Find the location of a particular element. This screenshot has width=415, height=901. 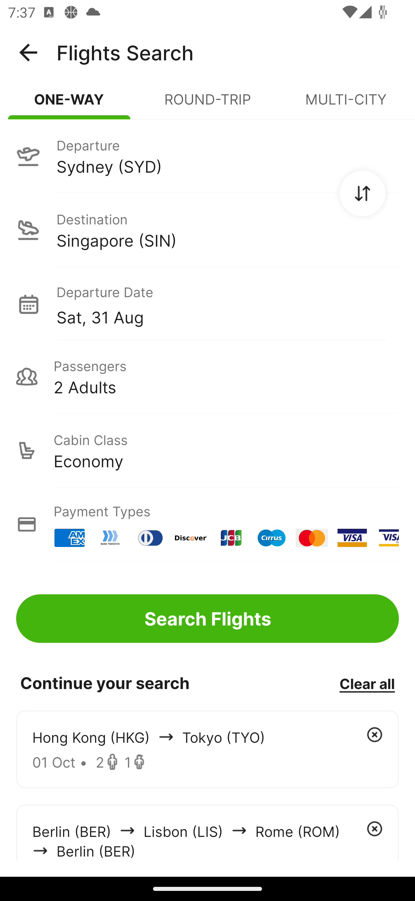

MULTI-CITY is located at coordinates (346, 104).